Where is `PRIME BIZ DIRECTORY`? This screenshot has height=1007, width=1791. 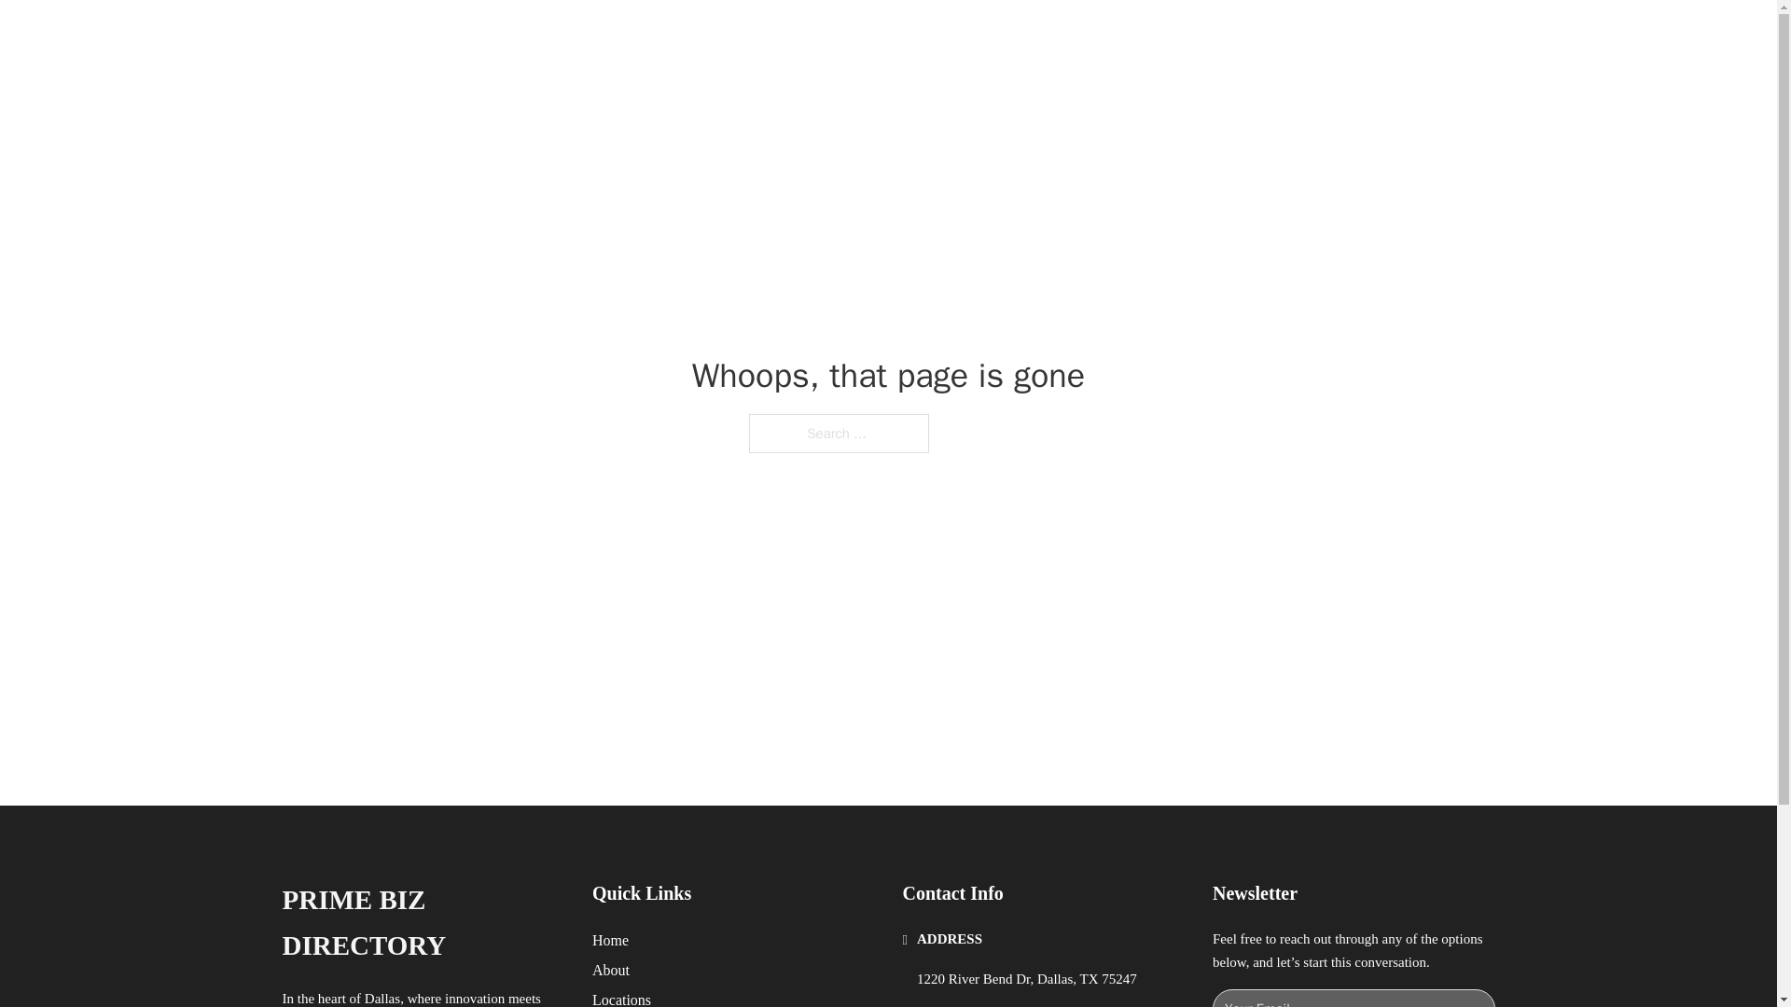 PRIME BIZ DIRECTORY is located at coordinates (422, 923).